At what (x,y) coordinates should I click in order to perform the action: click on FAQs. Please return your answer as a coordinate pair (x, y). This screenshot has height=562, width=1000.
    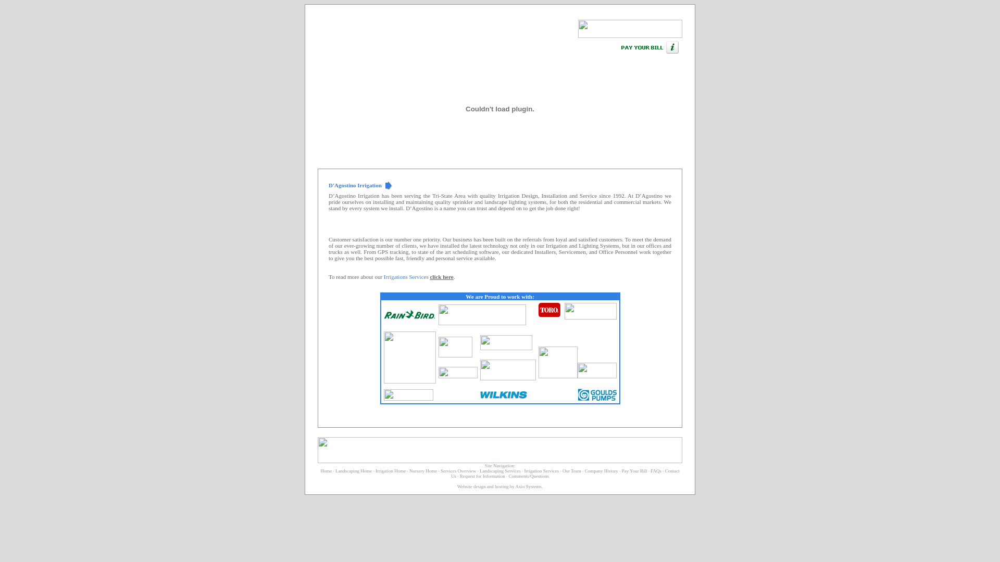
    Looking at the image, I should click on (656, 471).